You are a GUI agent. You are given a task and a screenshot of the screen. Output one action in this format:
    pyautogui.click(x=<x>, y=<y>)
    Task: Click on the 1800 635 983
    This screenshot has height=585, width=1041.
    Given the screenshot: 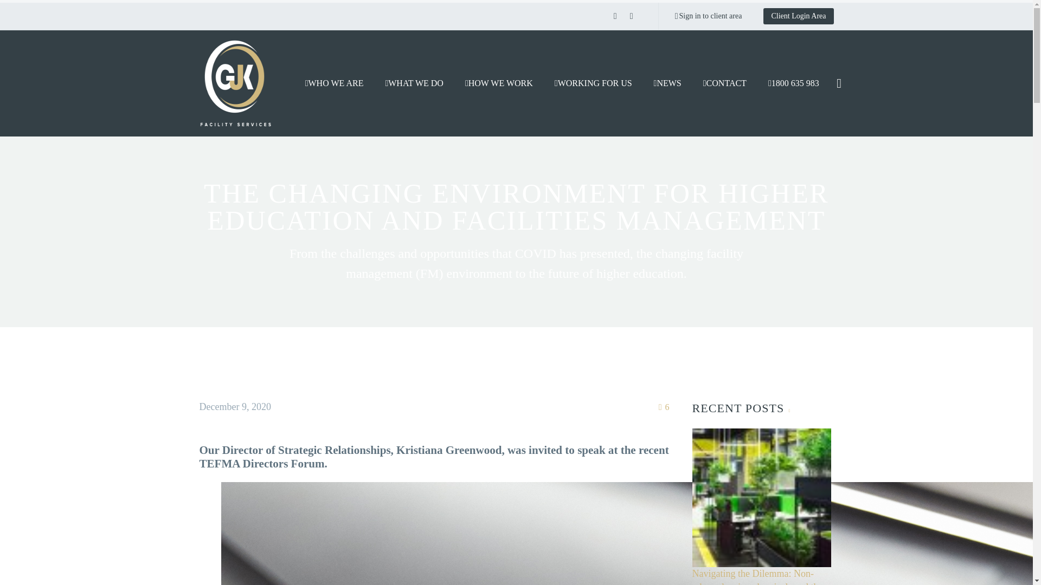 What is the action you would take?
    pyautogui.click(x=794, y=83)
    